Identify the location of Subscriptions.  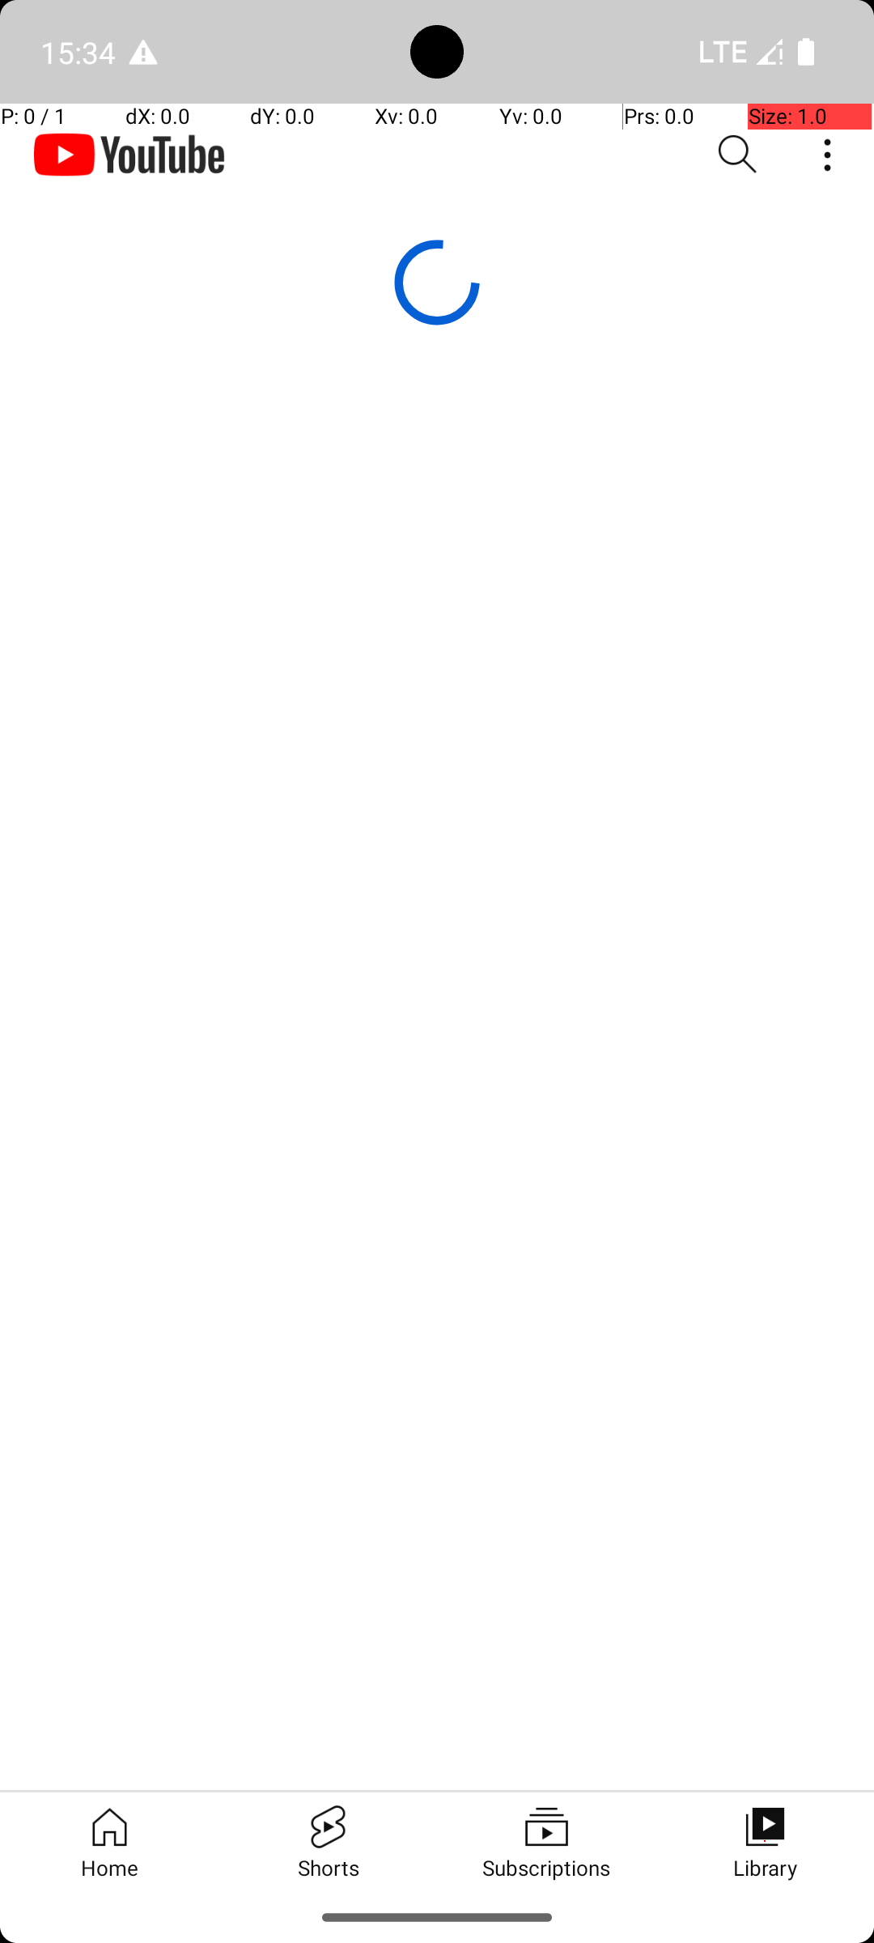
(546, 1841).